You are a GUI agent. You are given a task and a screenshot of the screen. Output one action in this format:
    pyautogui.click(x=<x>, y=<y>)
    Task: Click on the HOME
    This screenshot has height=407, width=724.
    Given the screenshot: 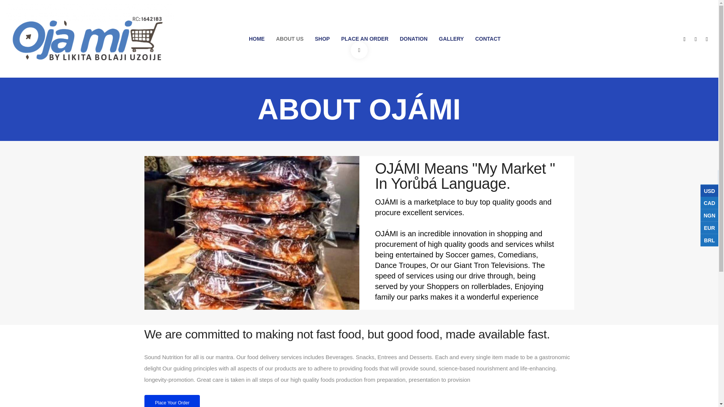 What is the action you would take?
    pyautogui.click(x=256, y=38)
    